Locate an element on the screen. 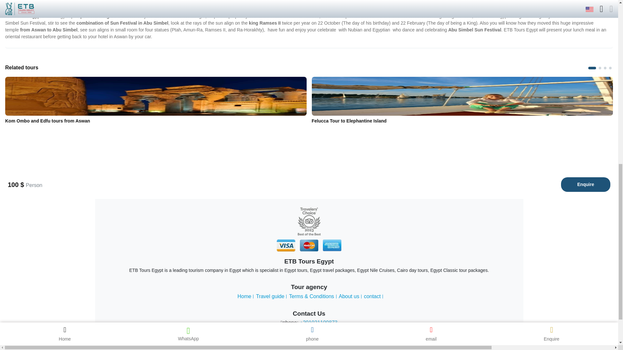 The height and width of the screenshot is (350, 623). ETB Tours Egypt is located at coordinates (332, 245).